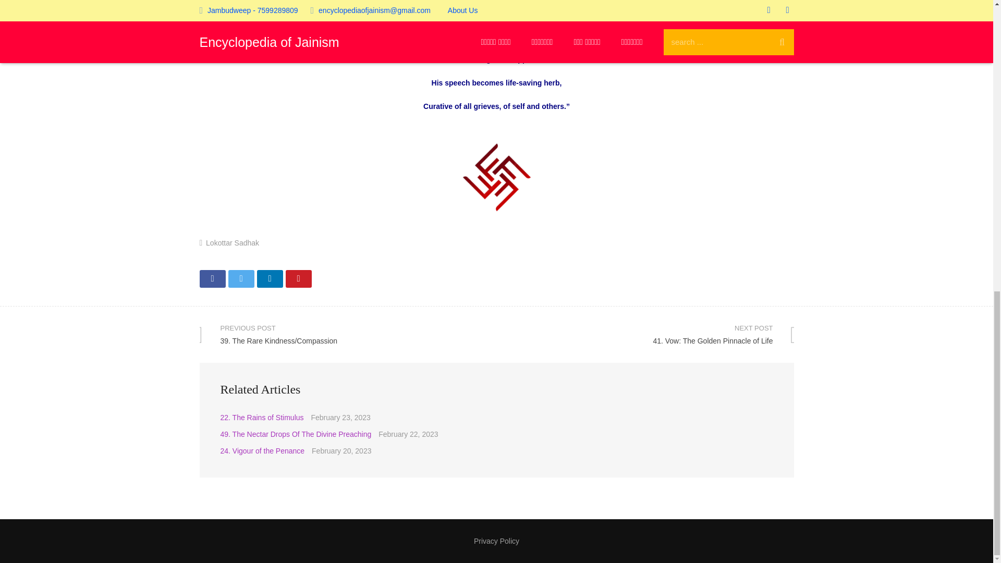 The height and width of the screenshot is (563, 1001). I want to click on Pin this, so click(298, 278).